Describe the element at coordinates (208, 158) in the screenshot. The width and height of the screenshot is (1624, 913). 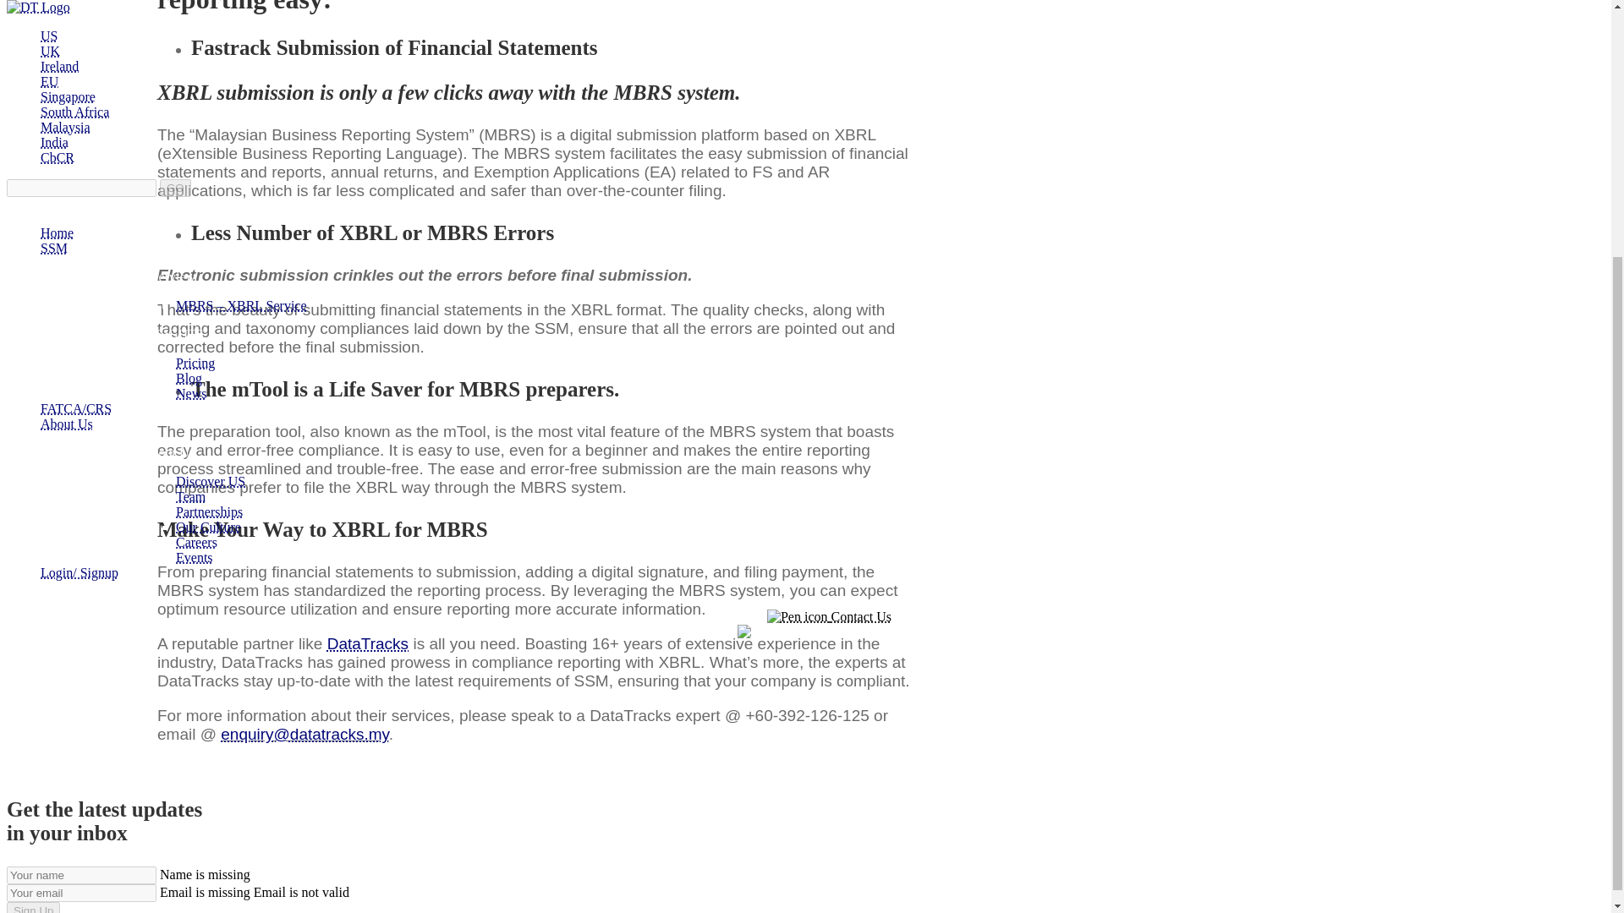
I see `Partnerships` at that location.